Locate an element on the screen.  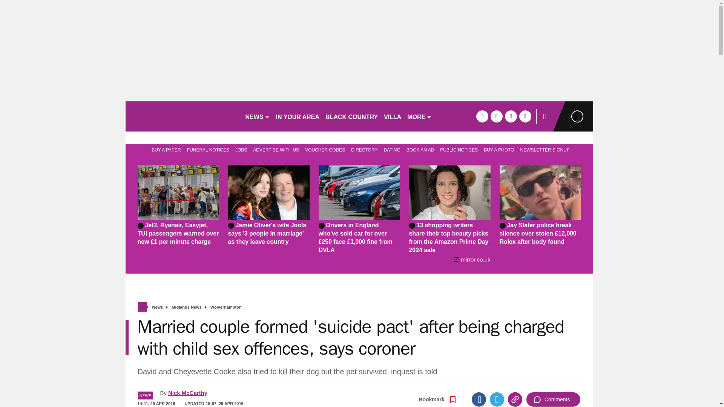
IN YOUR AREA is located at coordinates (298, 116).